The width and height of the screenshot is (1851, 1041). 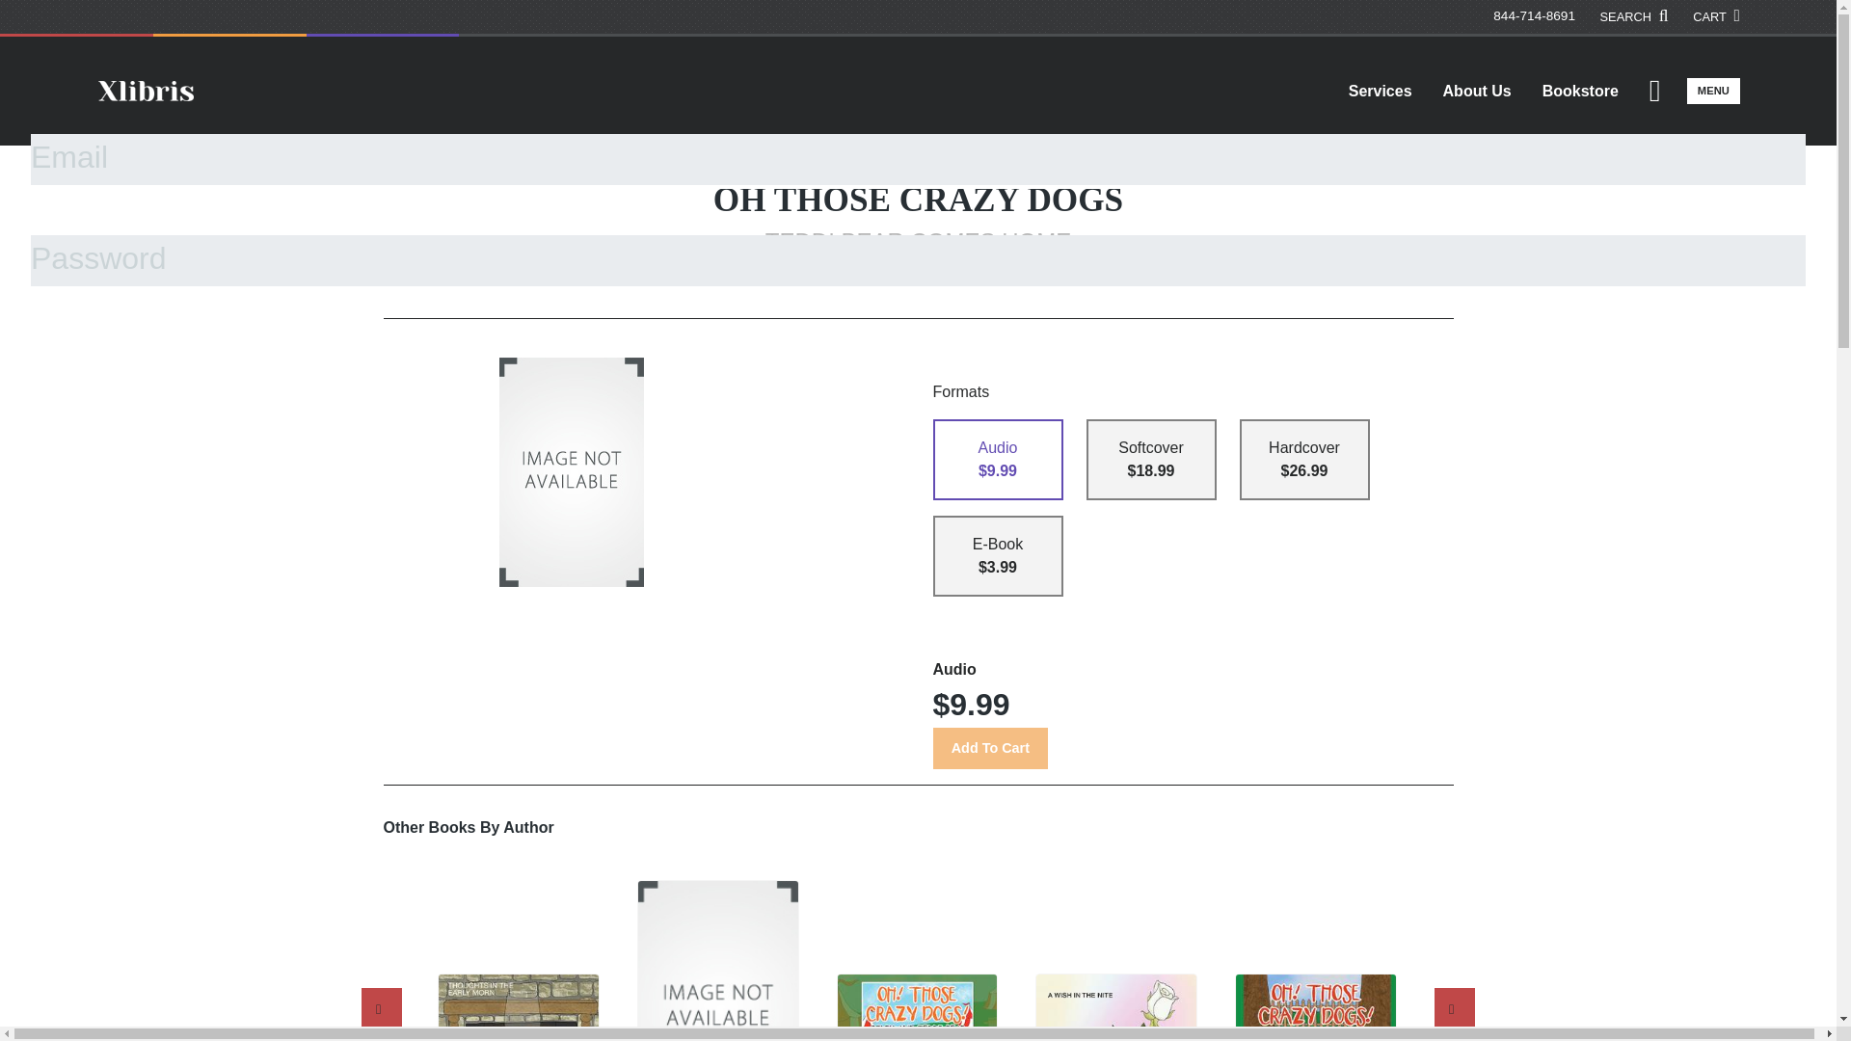 What do you see at coordinates (1654, 91) in the screenshot?
I see `User Menu` at bounding box center [1654, 91].